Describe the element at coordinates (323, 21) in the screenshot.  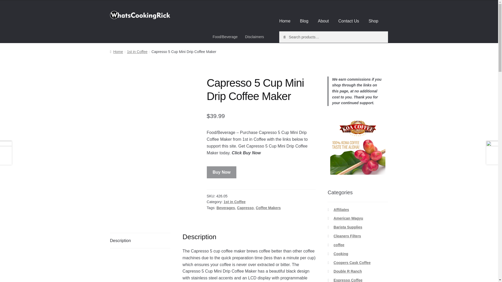
I see `About` at that location.